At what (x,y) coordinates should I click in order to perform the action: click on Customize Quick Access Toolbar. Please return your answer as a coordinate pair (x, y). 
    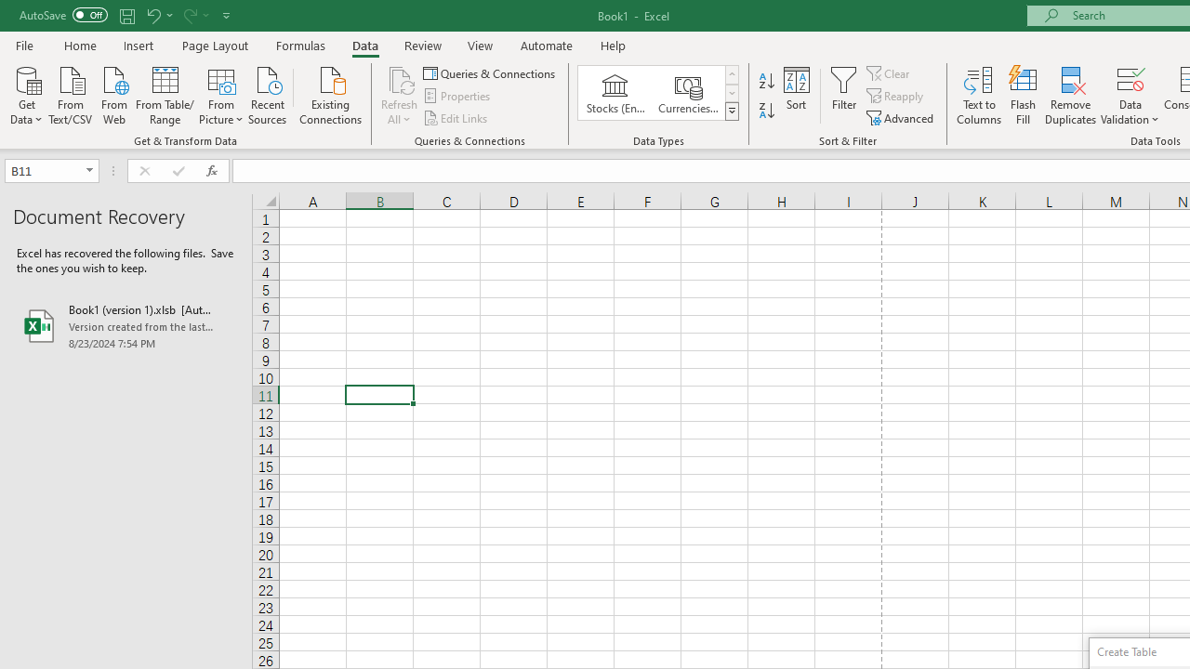
    Looking at the image, I should click on (227, 15).